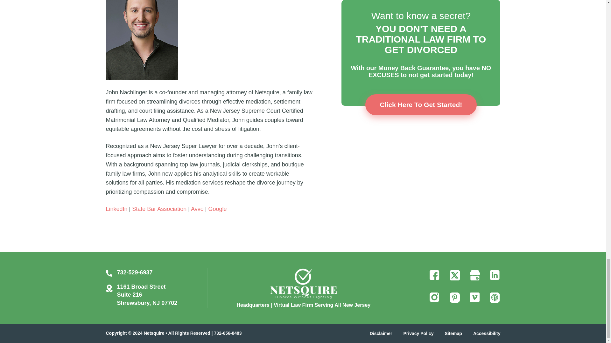 This screenshot has width=611, height=343. Describe the element at coordinates (304, 283) in the screenshot. I see `Netsquire` at that location.